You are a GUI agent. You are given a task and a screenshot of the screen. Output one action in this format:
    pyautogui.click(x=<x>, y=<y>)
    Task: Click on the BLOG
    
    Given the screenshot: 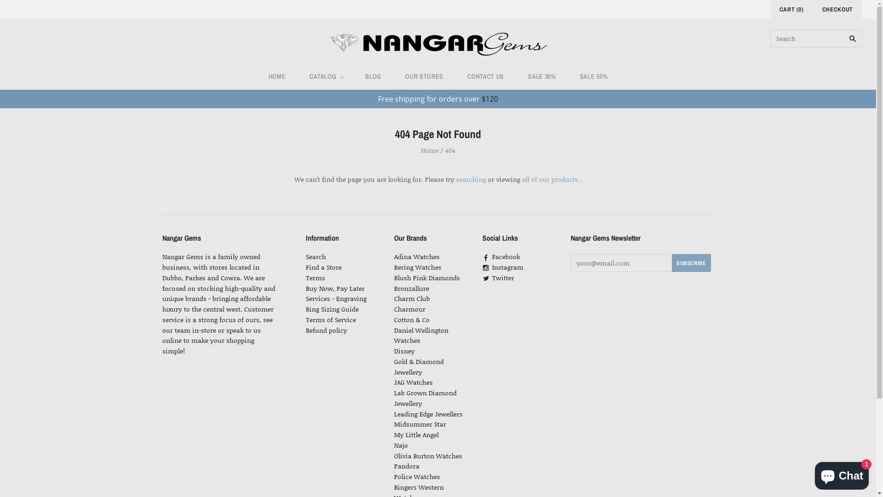 What is the action you would take?
    pyautogui.click(x=373, y=76)
    